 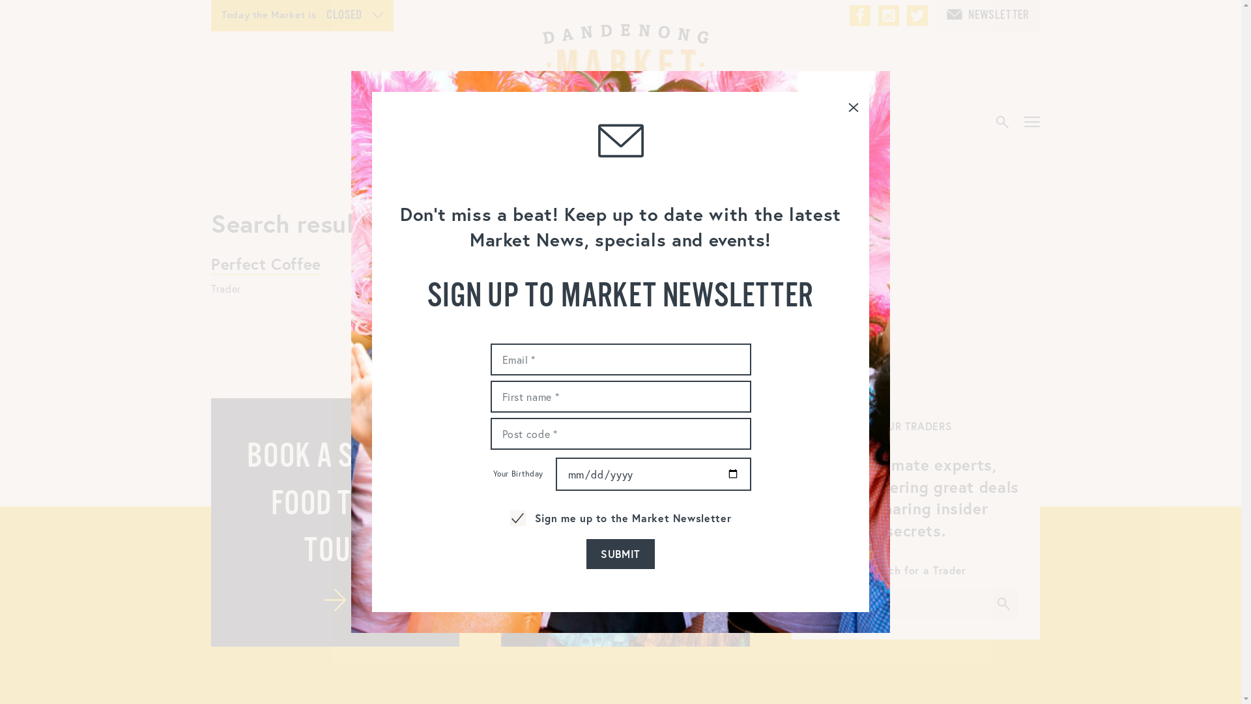 What do you see at coordinates (617, 123) in the screenshot?
I see `Visit` at bounding box center [617, 123].